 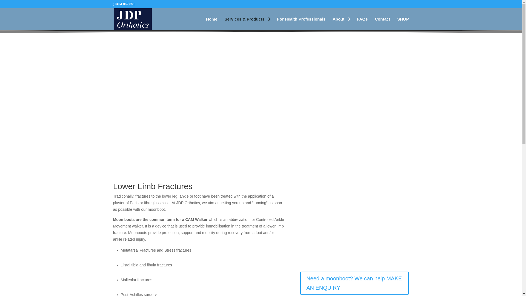 What do you see at coordinates (341, 24) in the screenshot?
I see `About` at bounding box center [341, 24].